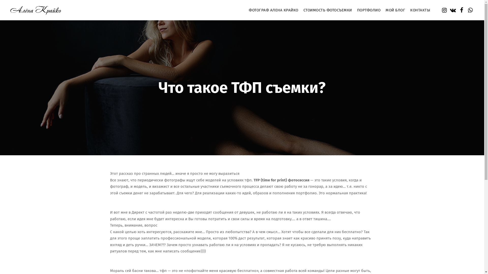  What do you see at coordinates (453, 10) in the screenshot?
I see `VKontakte` at bounding box center [453, 10].